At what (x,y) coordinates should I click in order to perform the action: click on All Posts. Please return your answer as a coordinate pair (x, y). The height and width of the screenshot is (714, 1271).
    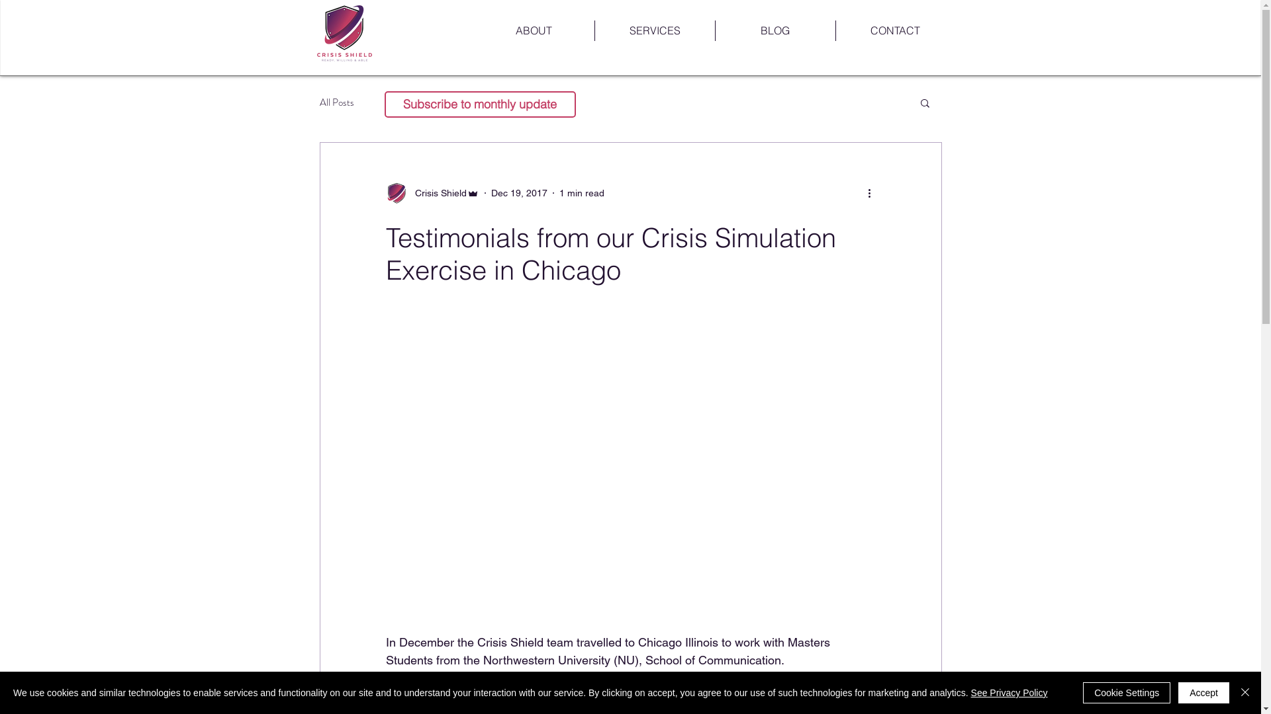
    Looking at the image, I should click on (336, 102).